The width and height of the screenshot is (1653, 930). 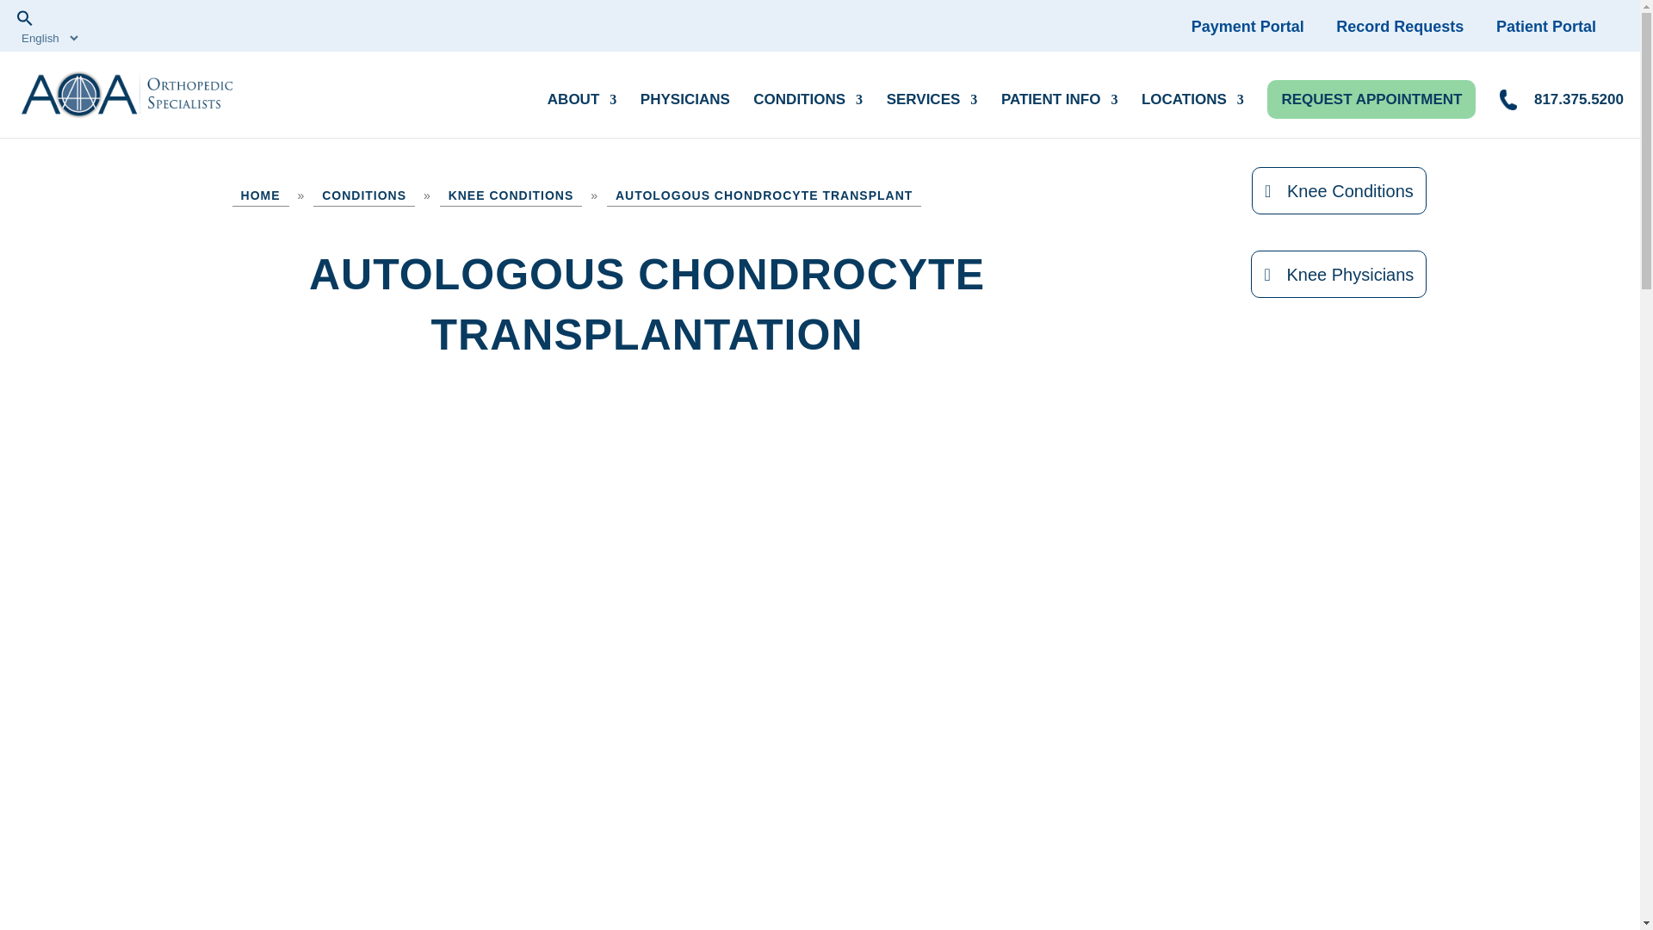 What do you see at coordinates (932, 107) in the screenshot?
I see `SERVICES` at bounding box center [932, 107].